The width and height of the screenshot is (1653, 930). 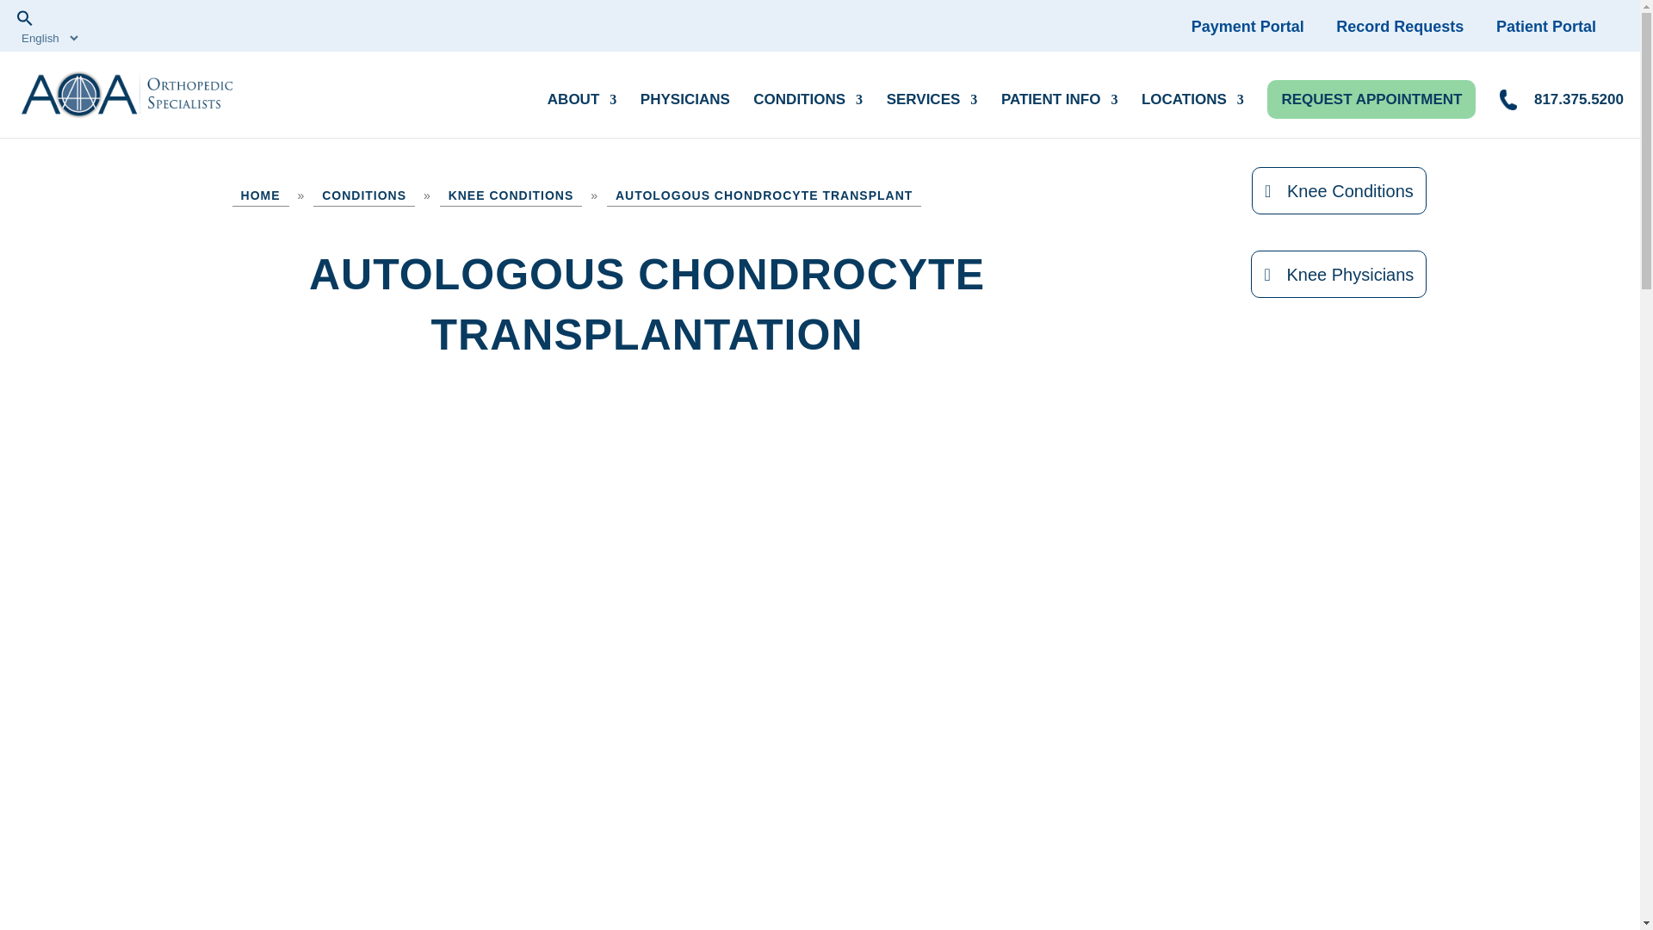 What do you see at coordinates (932, 107) in the screenshot?
I see `SERVICES` at bounding box center [932, 107].